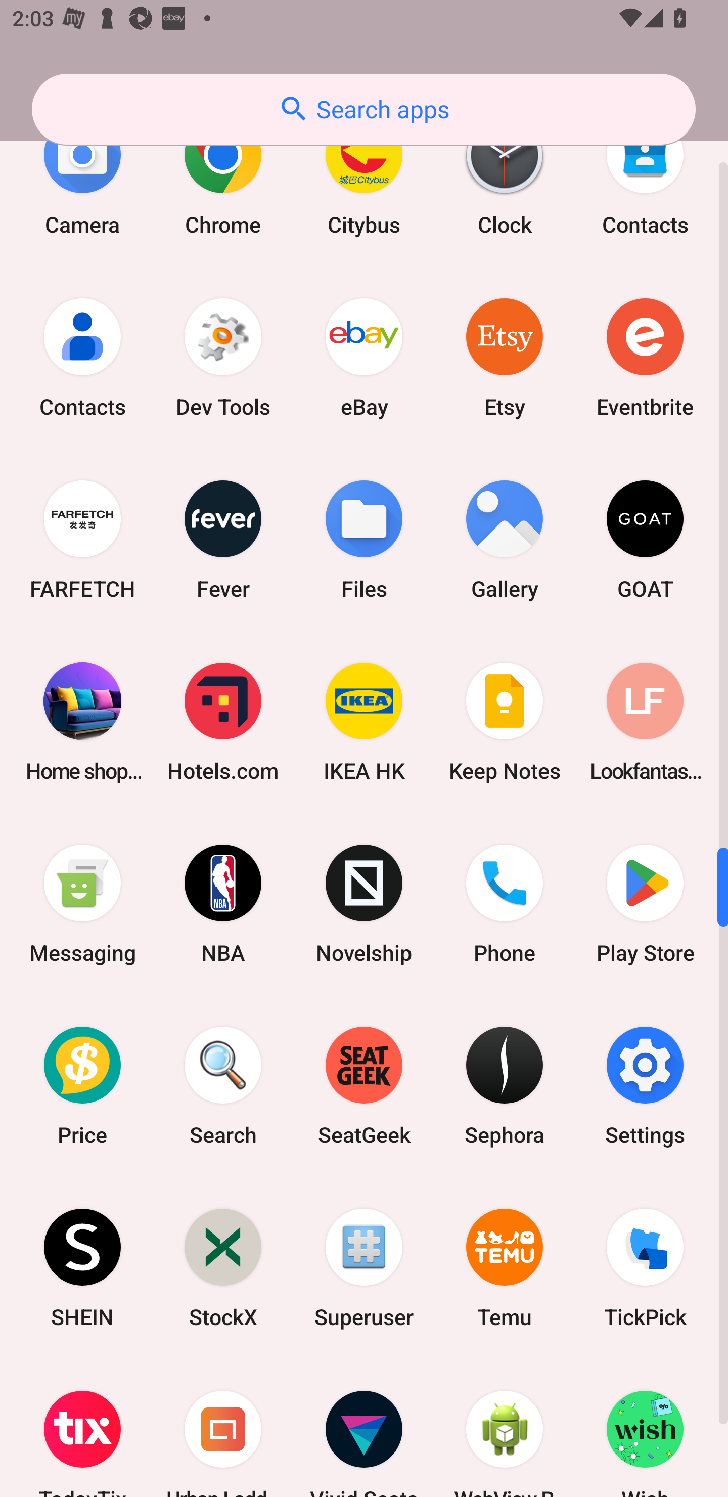  Describe the element at coordinates (364, 1267) in the screenshot. I see `Superuser` at that location.